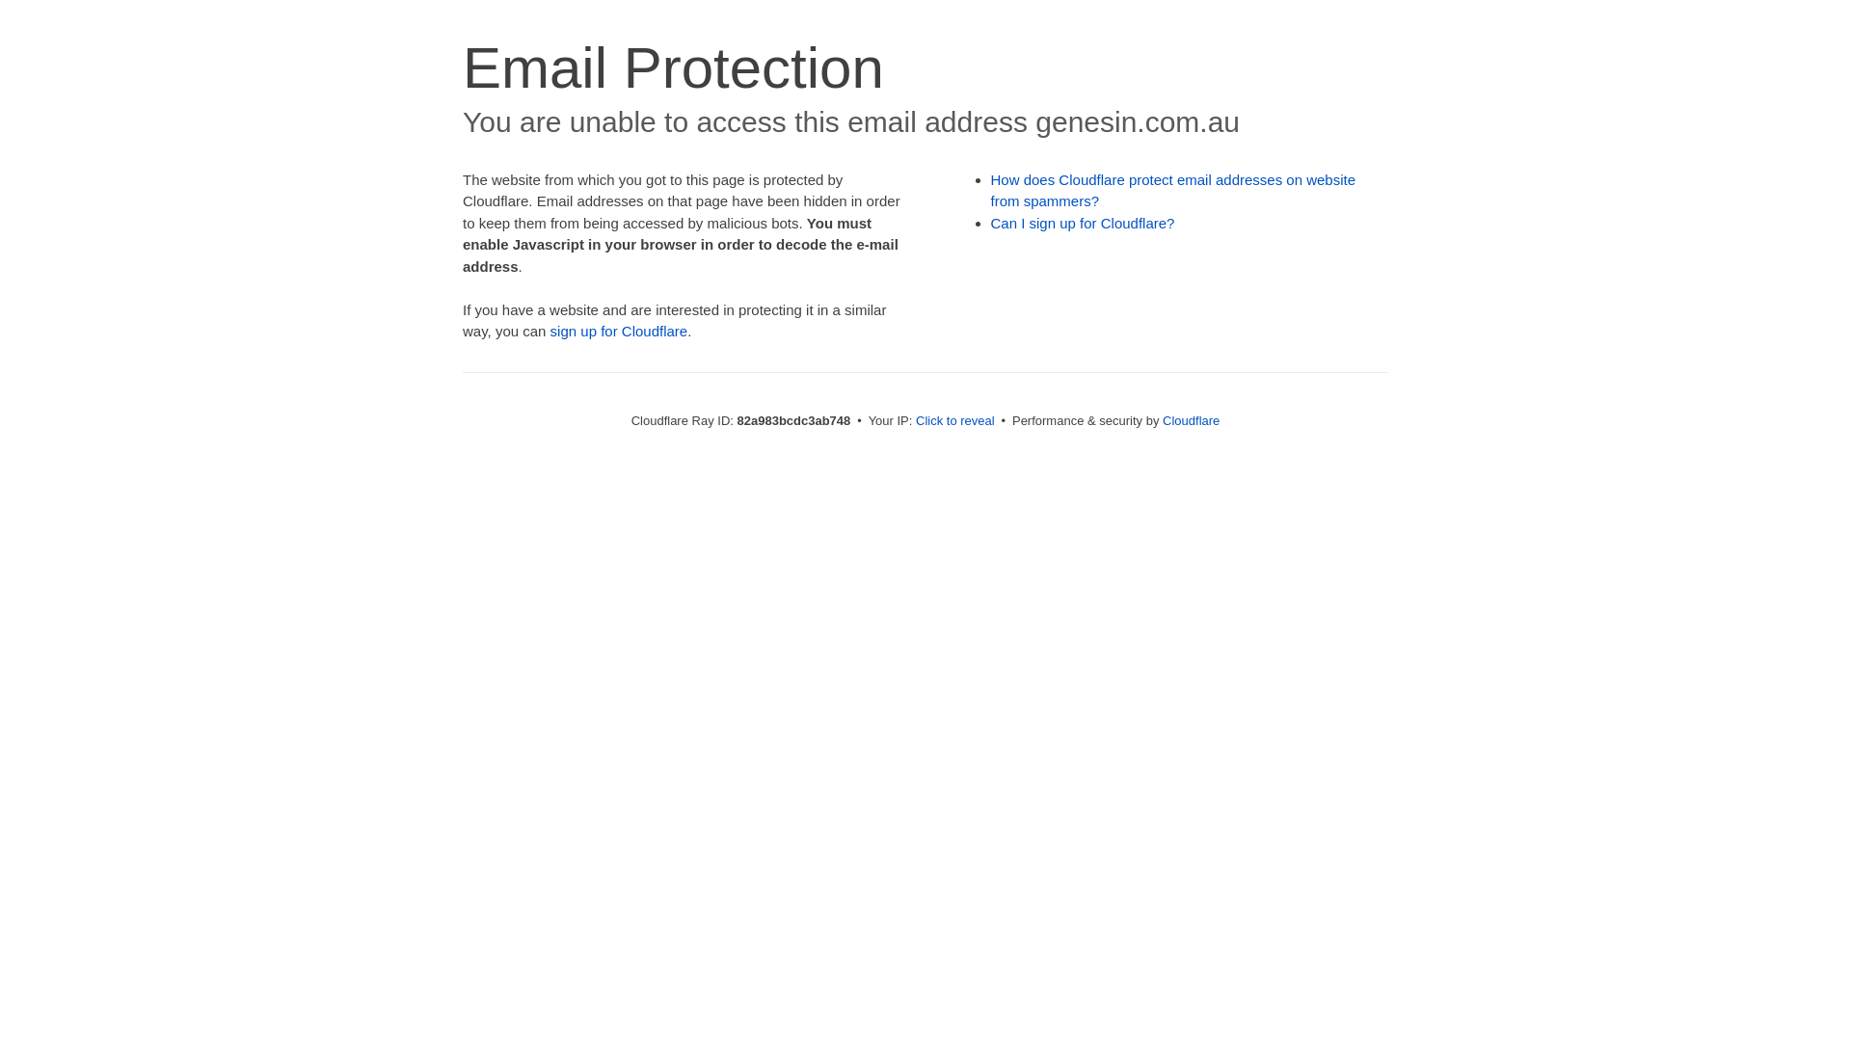 Image resolution: width=1851 pixels, height=1041 pixels. Describe the element at coordinates (1192, 420) in the screenshot. I see `Cloudflare` at that location.